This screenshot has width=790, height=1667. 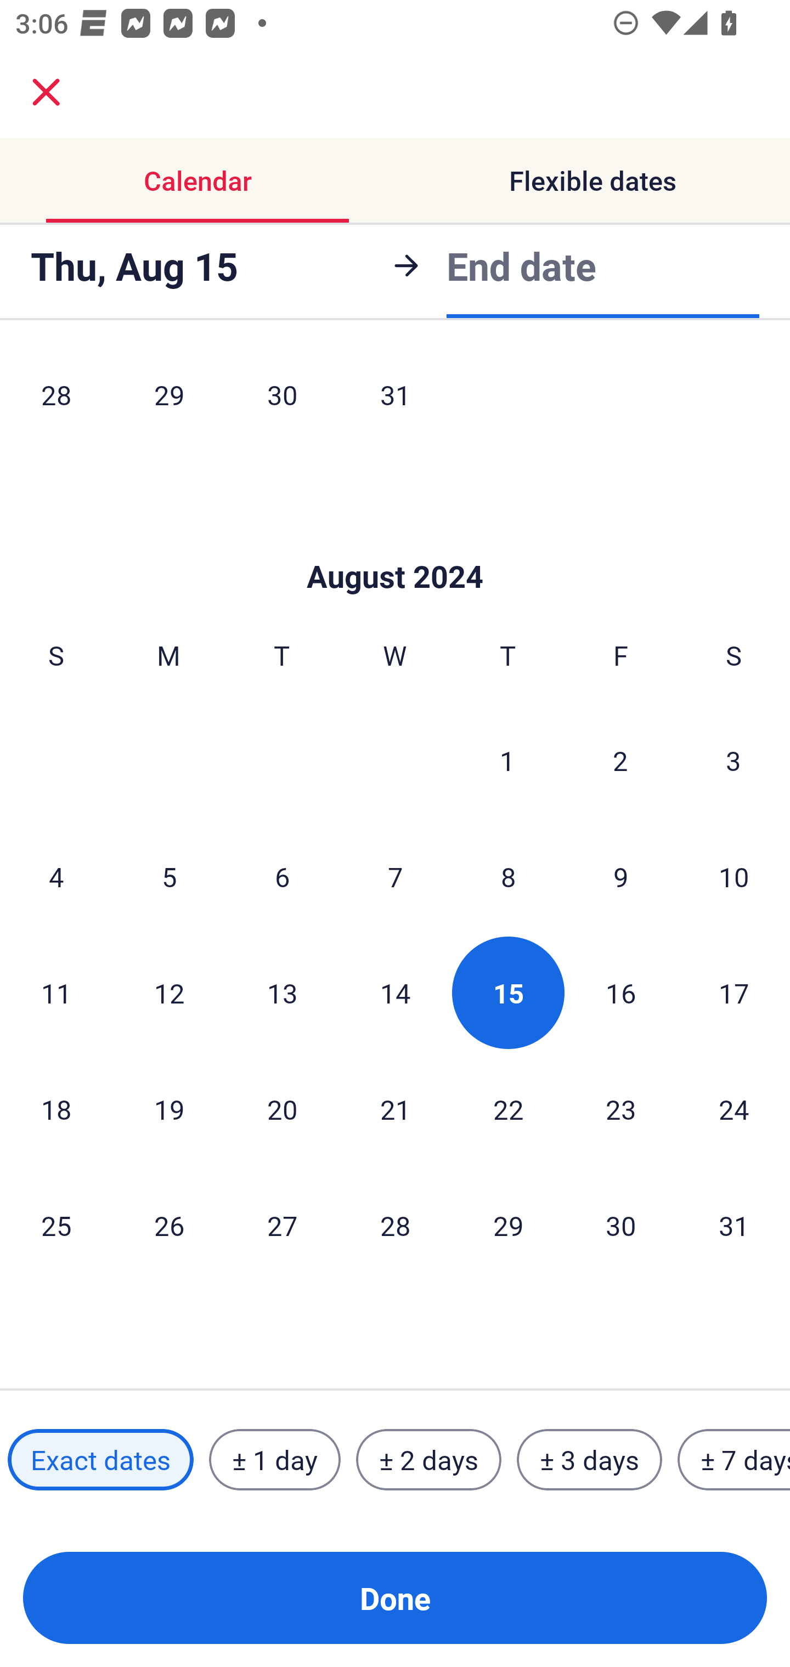 What do you see at coordinates (395, 993) in the screenshot?
I see `14 Wednesday, August 14, 2024` at bounding box center [395, 993].